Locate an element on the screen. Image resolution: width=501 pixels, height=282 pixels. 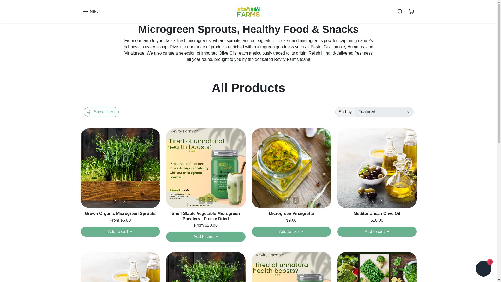
Shopify online store chat is located at coordinates (483, 269).